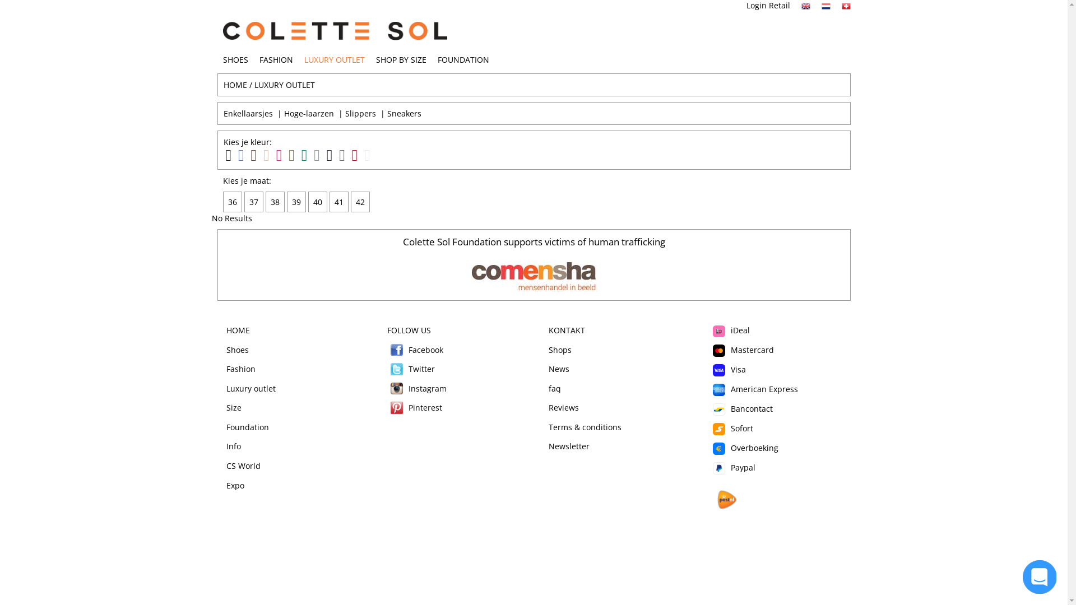  I want to click on Foundation, so click(248, 427).